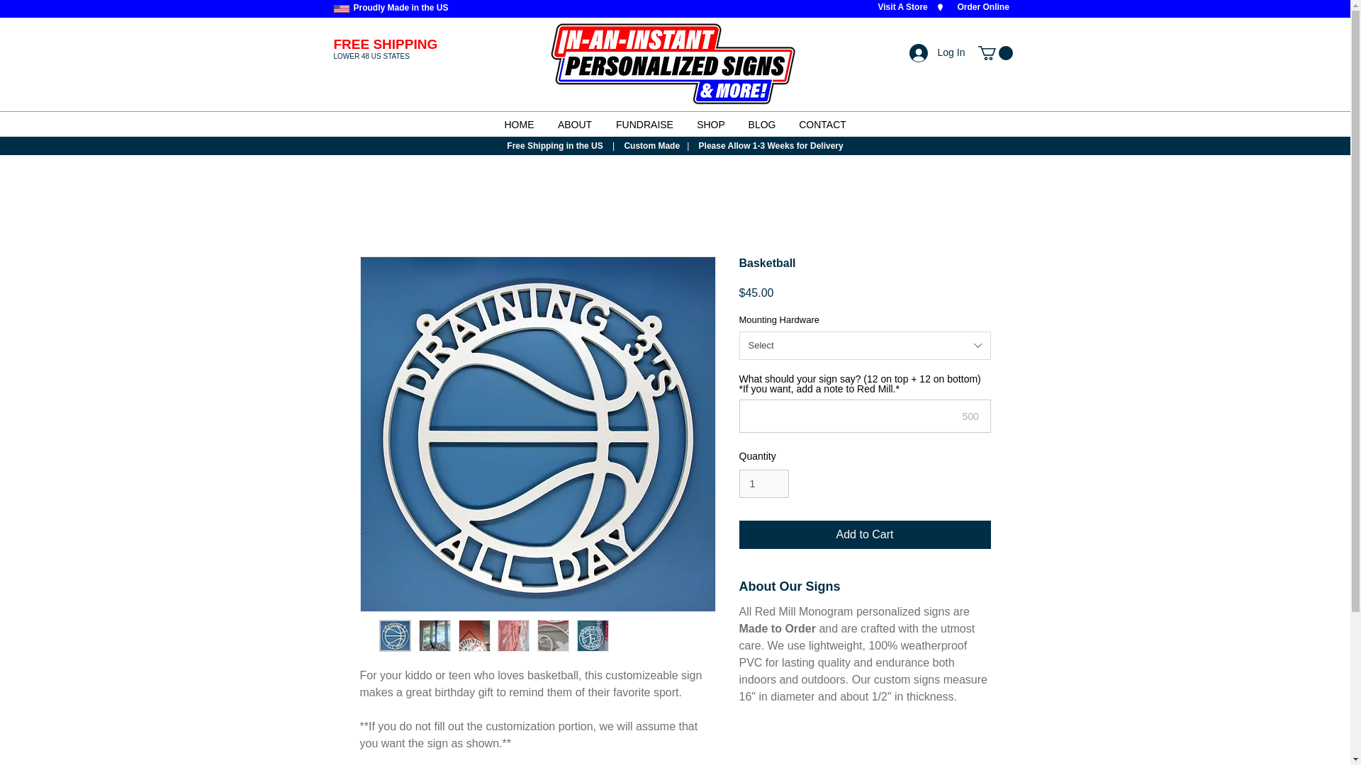  Describe the element at coordinates (519, 125) in the screenshot. I see `HOME` at that location.